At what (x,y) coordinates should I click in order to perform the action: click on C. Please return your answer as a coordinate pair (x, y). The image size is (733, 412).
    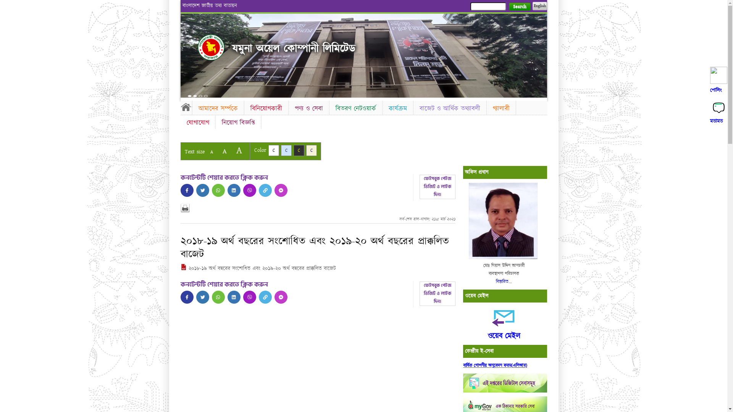
    Looking at the image, I should click on (312, 150).